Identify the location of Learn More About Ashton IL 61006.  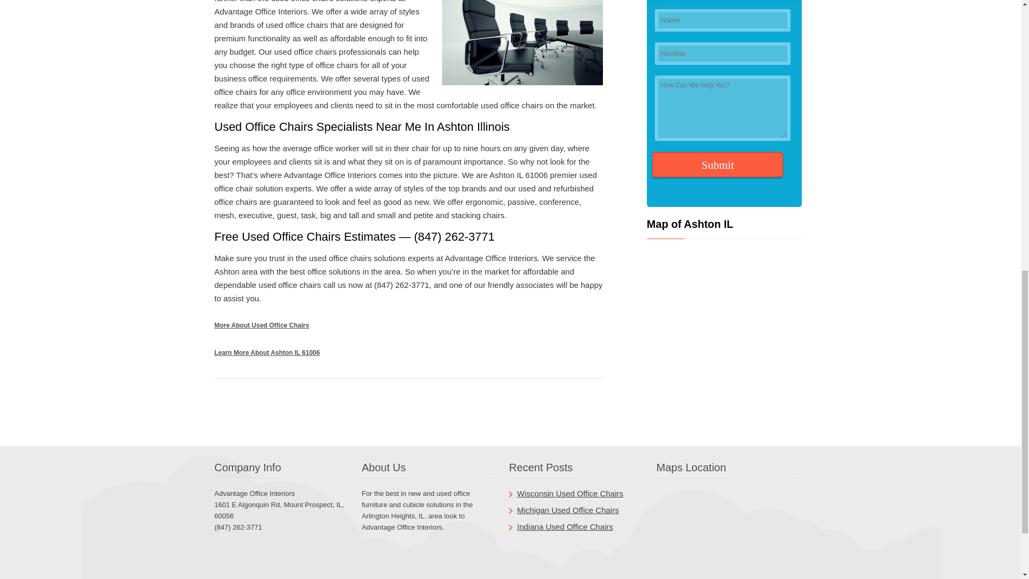
(267, 353).